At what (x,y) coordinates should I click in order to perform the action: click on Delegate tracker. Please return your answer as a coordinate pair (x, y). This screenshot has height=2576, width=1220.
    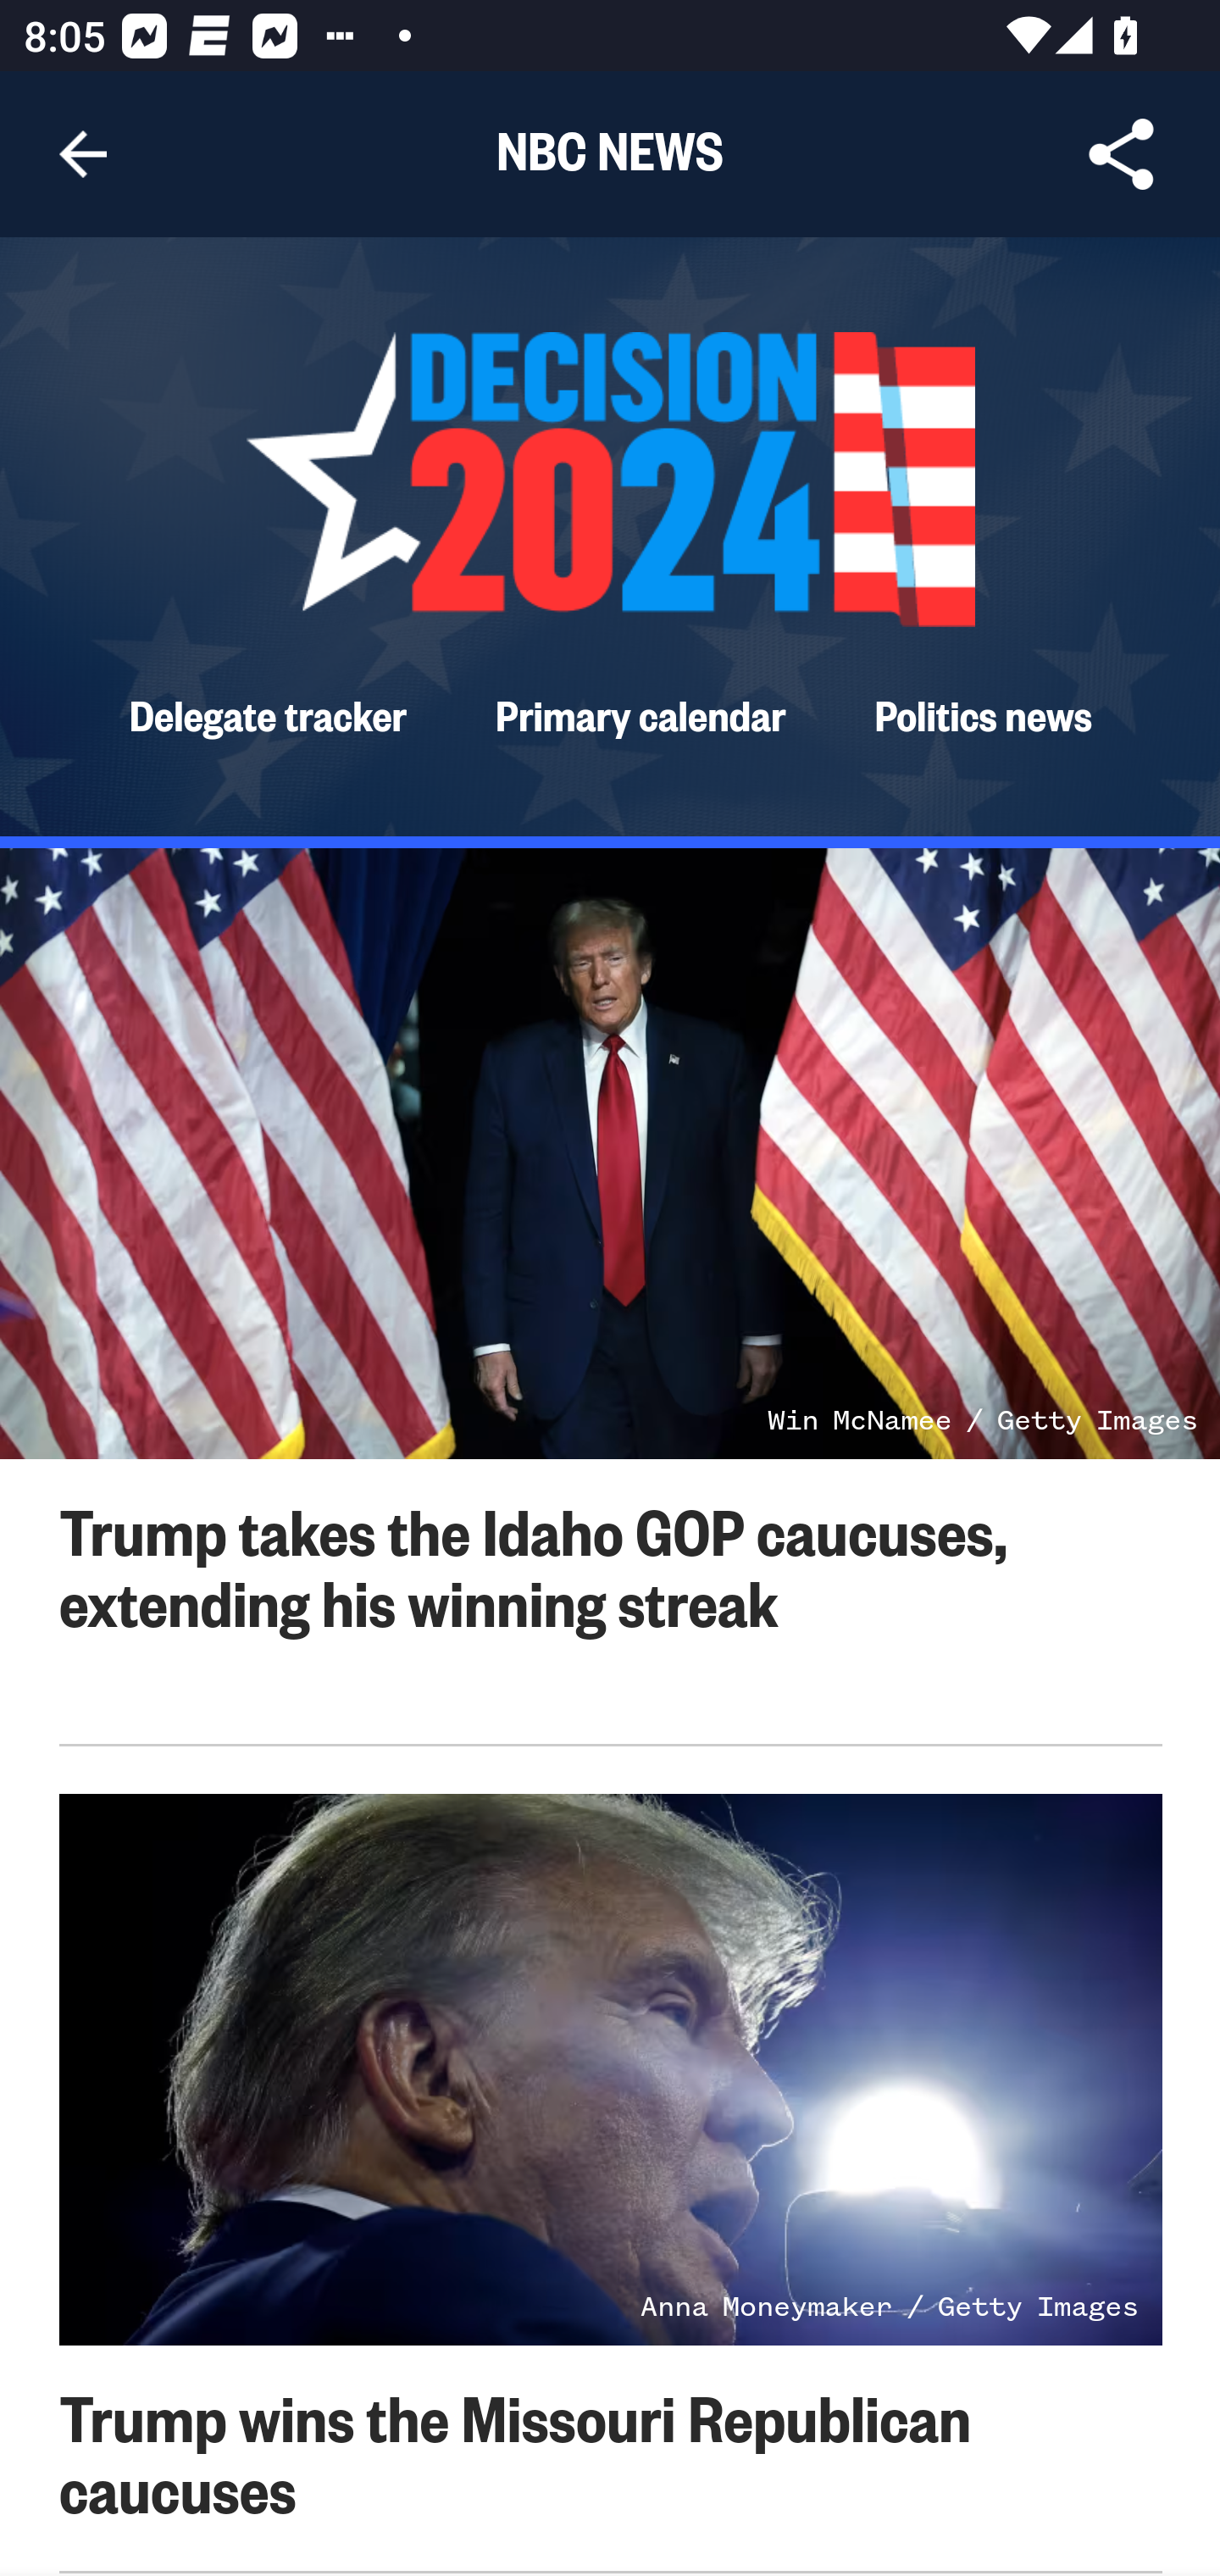
    Looking at the image, I should click on (268, 713).